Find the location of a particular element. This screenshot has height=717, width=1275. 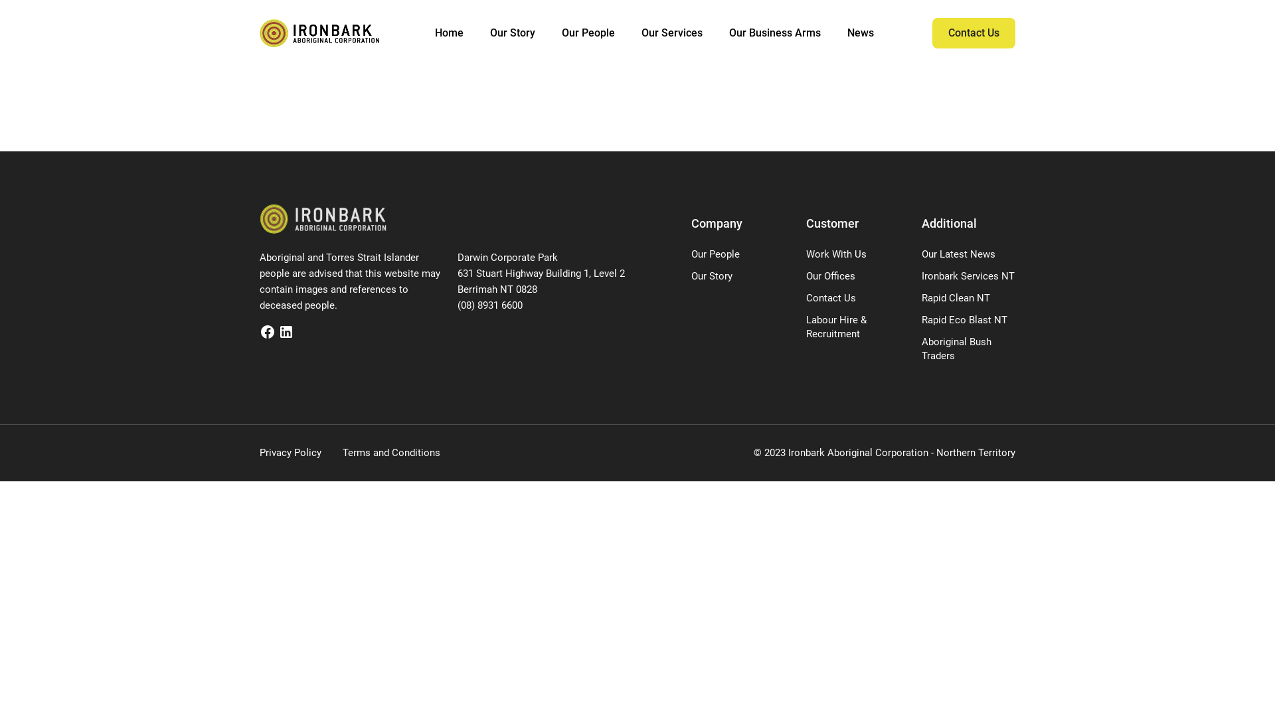

Home is located at coordinates (449, 33).